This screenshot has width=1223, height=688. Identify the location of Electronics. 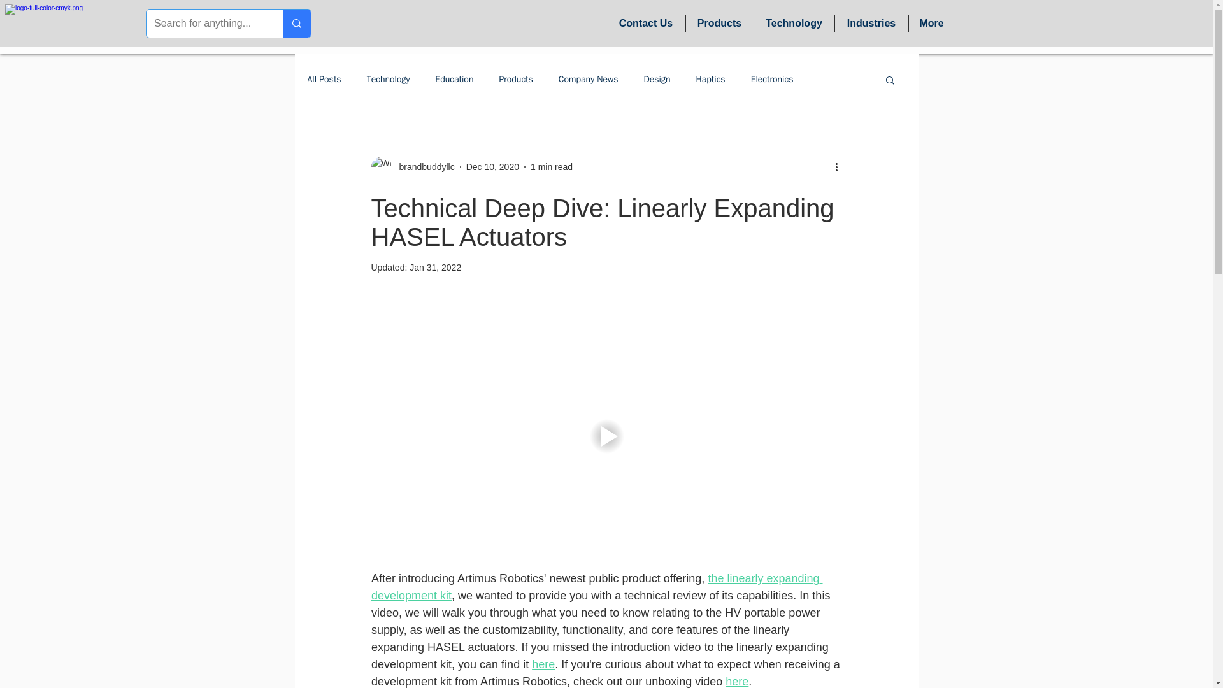
(772, 79).